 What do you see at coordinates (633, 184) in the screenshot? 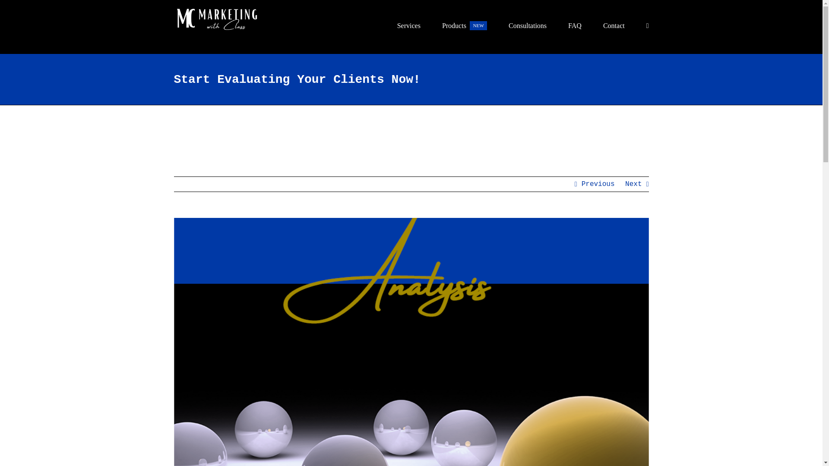
I see `Previous` at bounding box center [633, 184].